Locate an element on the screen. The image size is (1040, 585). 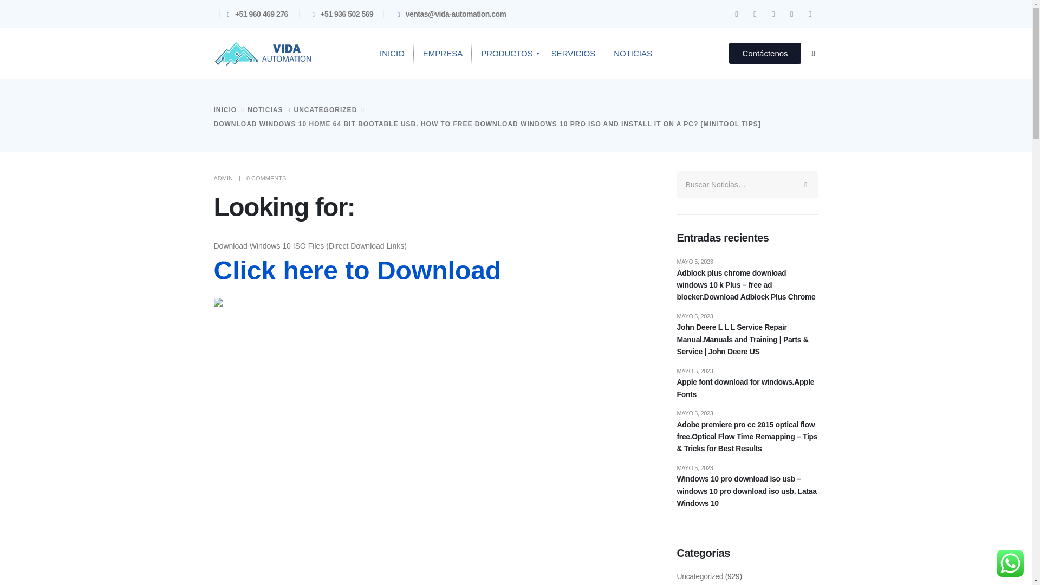
Entradas de admin is located at coordinates (222, 178).